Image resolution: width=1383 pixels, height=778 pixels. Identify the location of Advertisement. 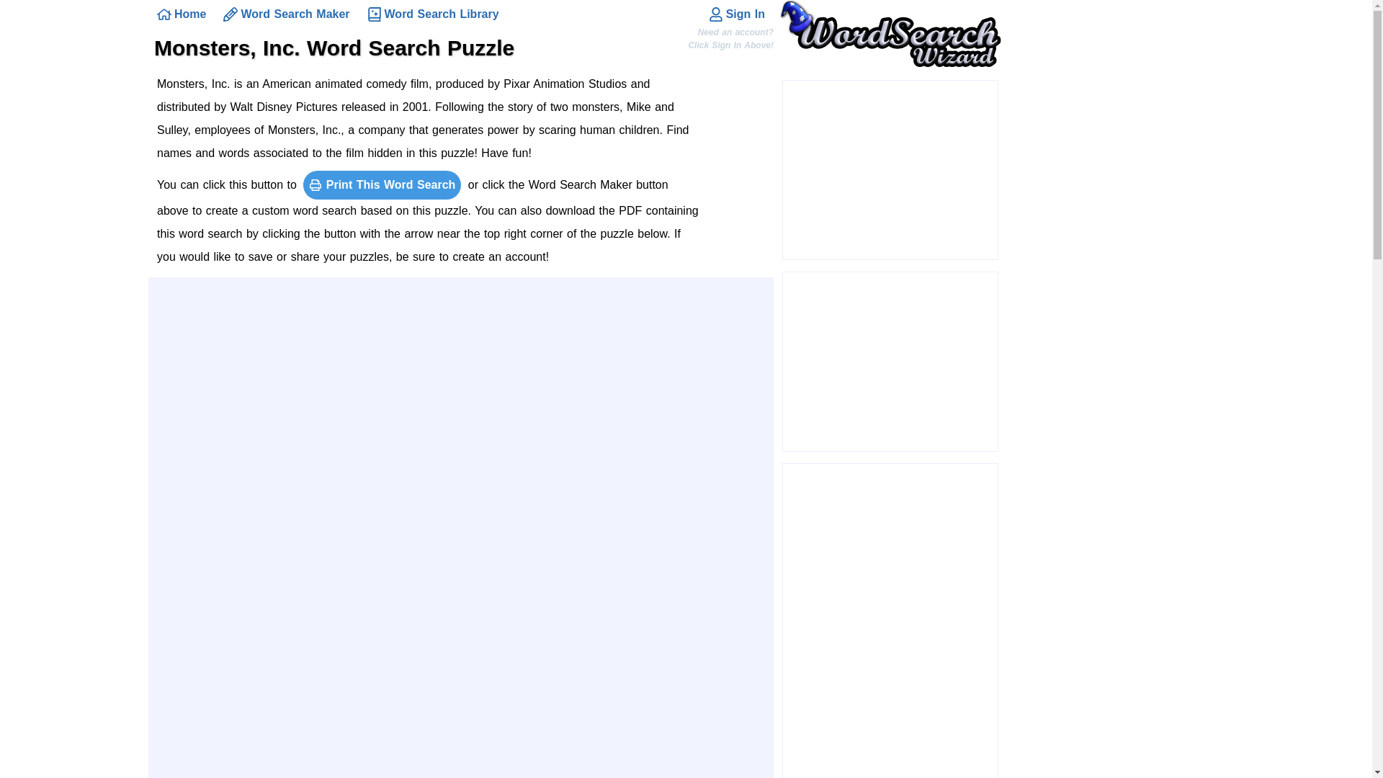
(890, 362).